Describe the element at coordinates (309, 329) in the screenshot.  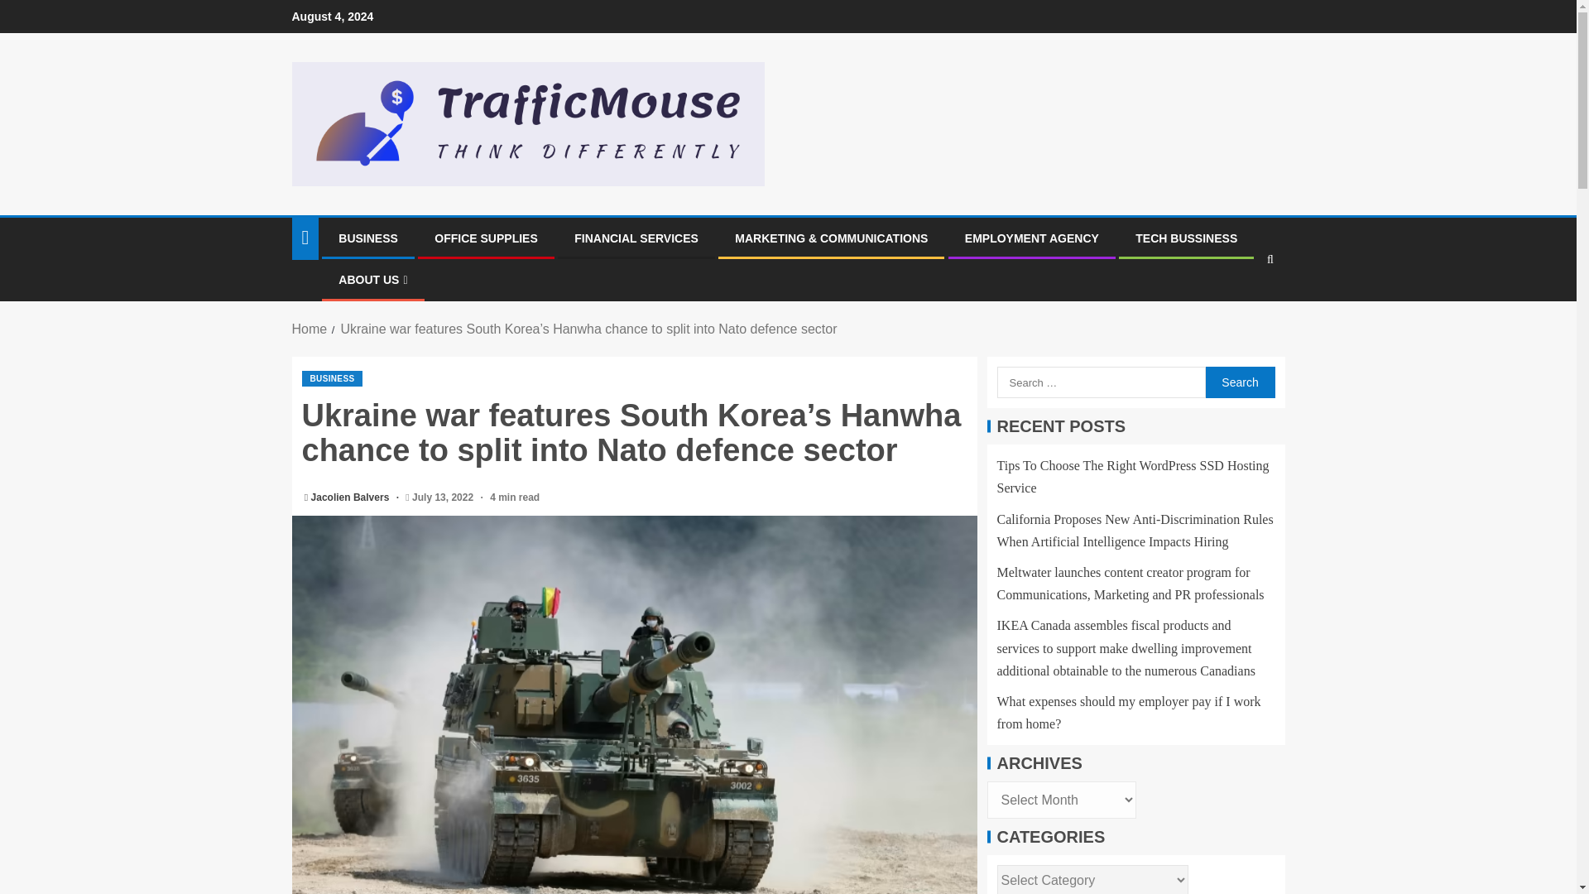
I see `Home` at that location.